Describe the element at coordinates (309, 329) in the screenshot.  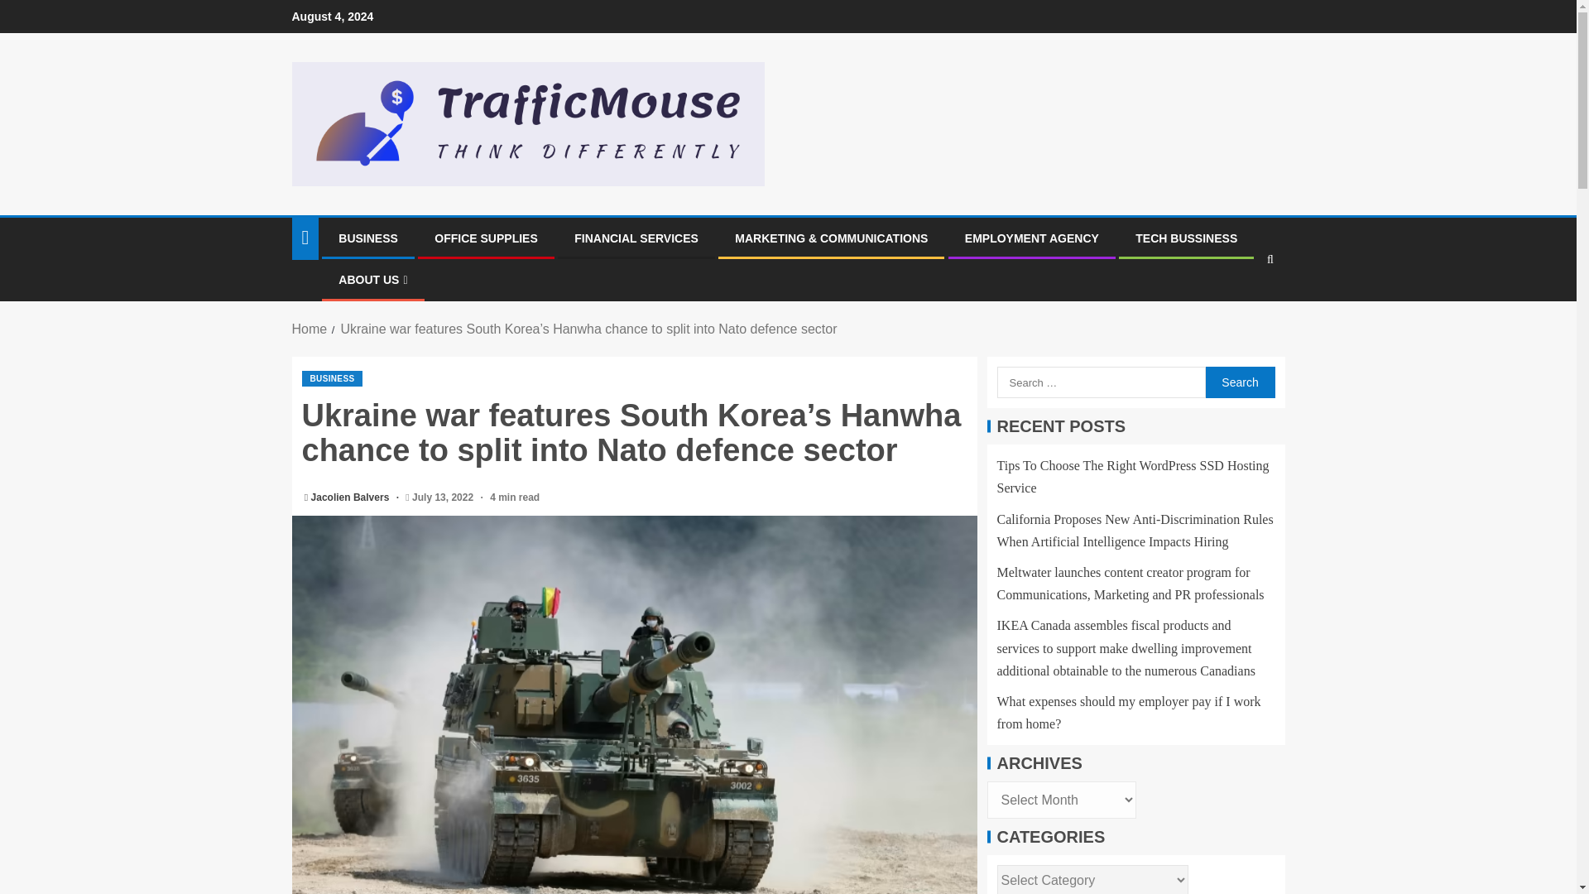
I see `Home` at that location.